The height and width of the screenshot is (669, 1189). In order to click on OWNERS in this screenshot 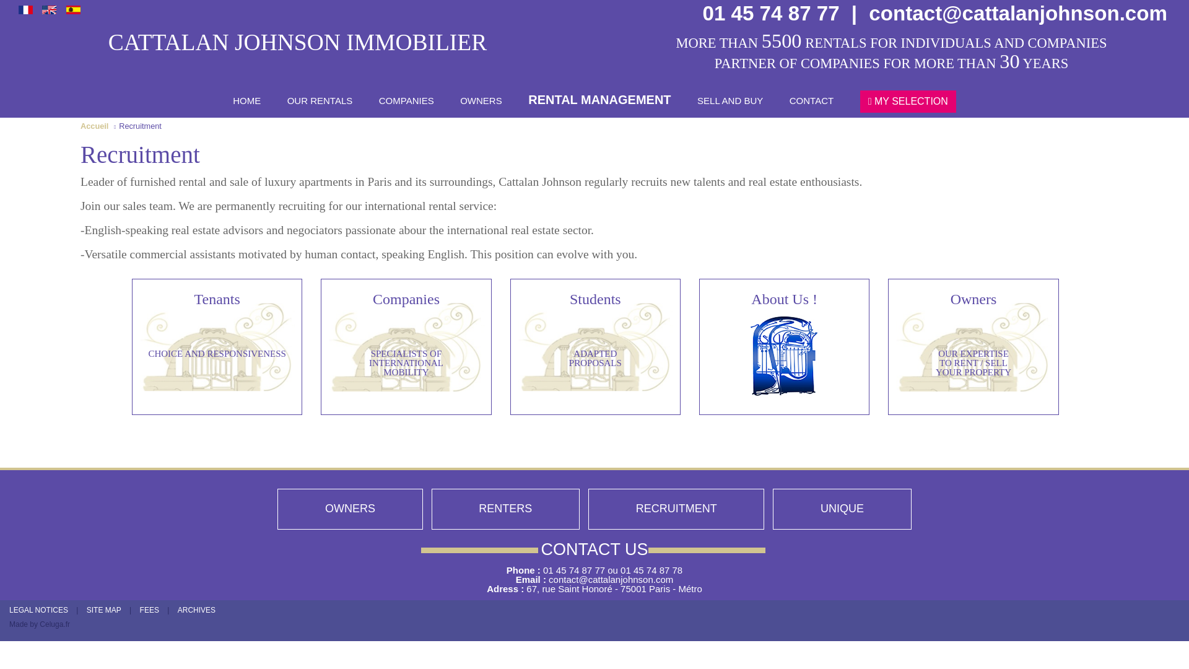, I will do `click(349, 509)`.